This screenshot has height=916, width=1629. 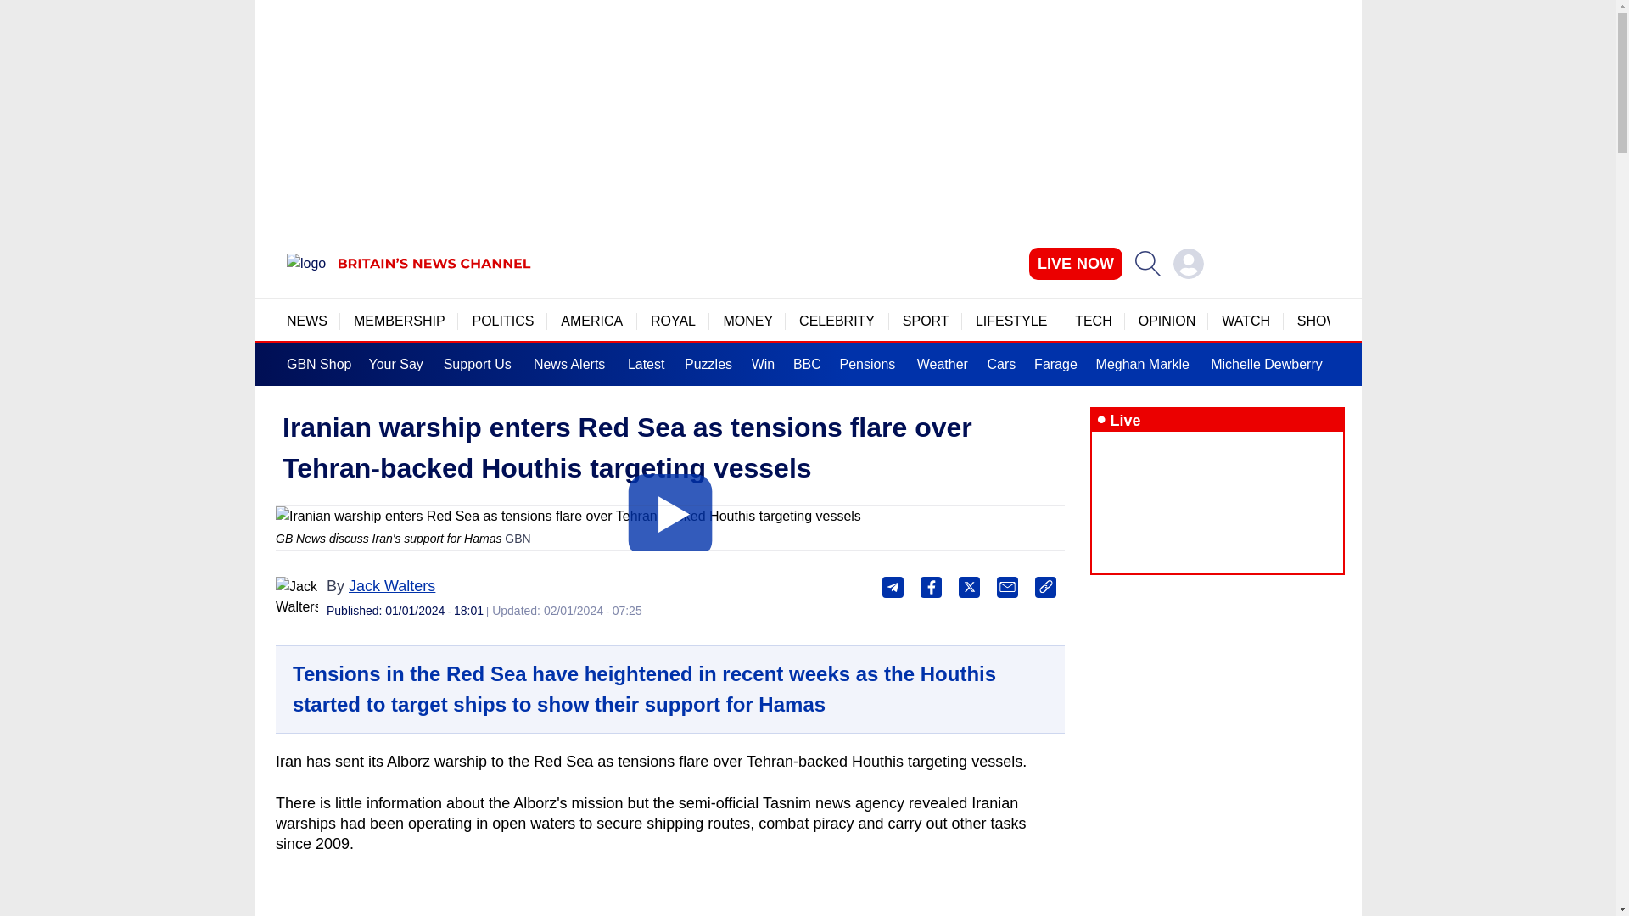 I want to click on AMERICA, so click(x=592, y=321).